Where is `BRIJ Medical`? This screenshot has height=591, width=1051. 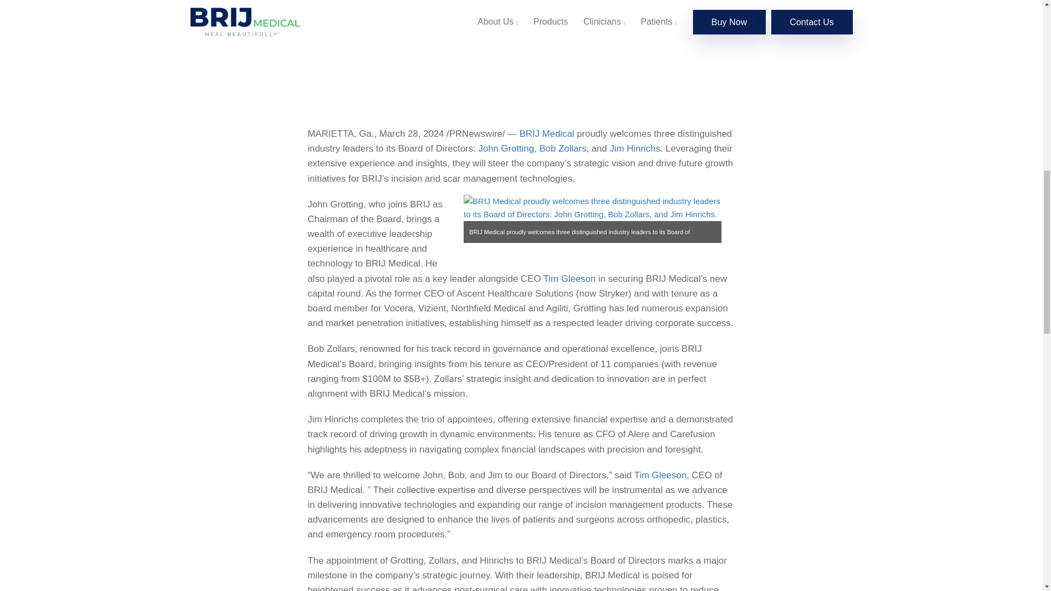
BRIJ Medical is located at coordinates (546, 134).